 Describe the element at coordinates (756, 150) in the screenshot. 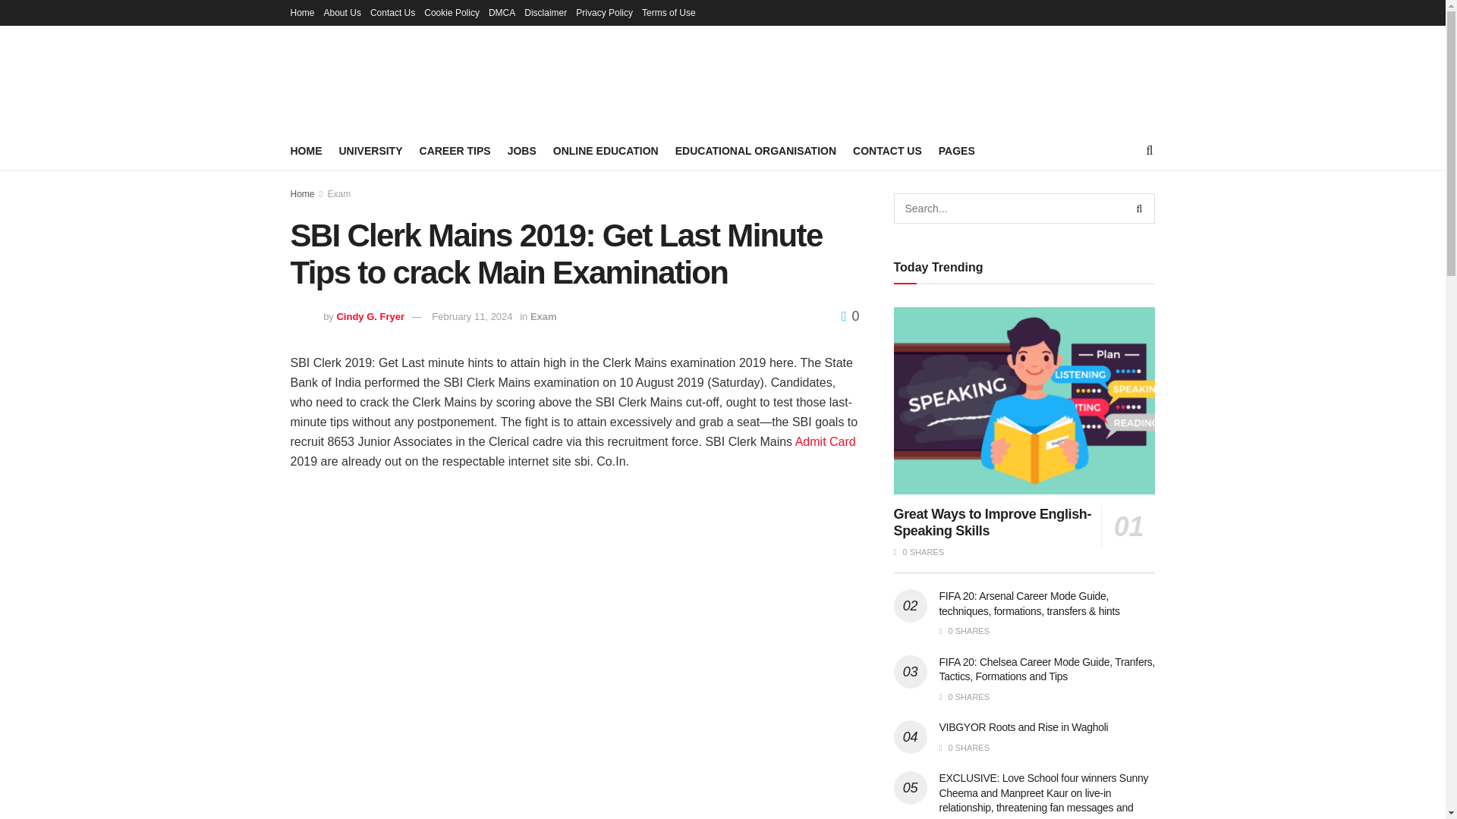

I see `EDUCATIONAL ORGANISATION` at that location.